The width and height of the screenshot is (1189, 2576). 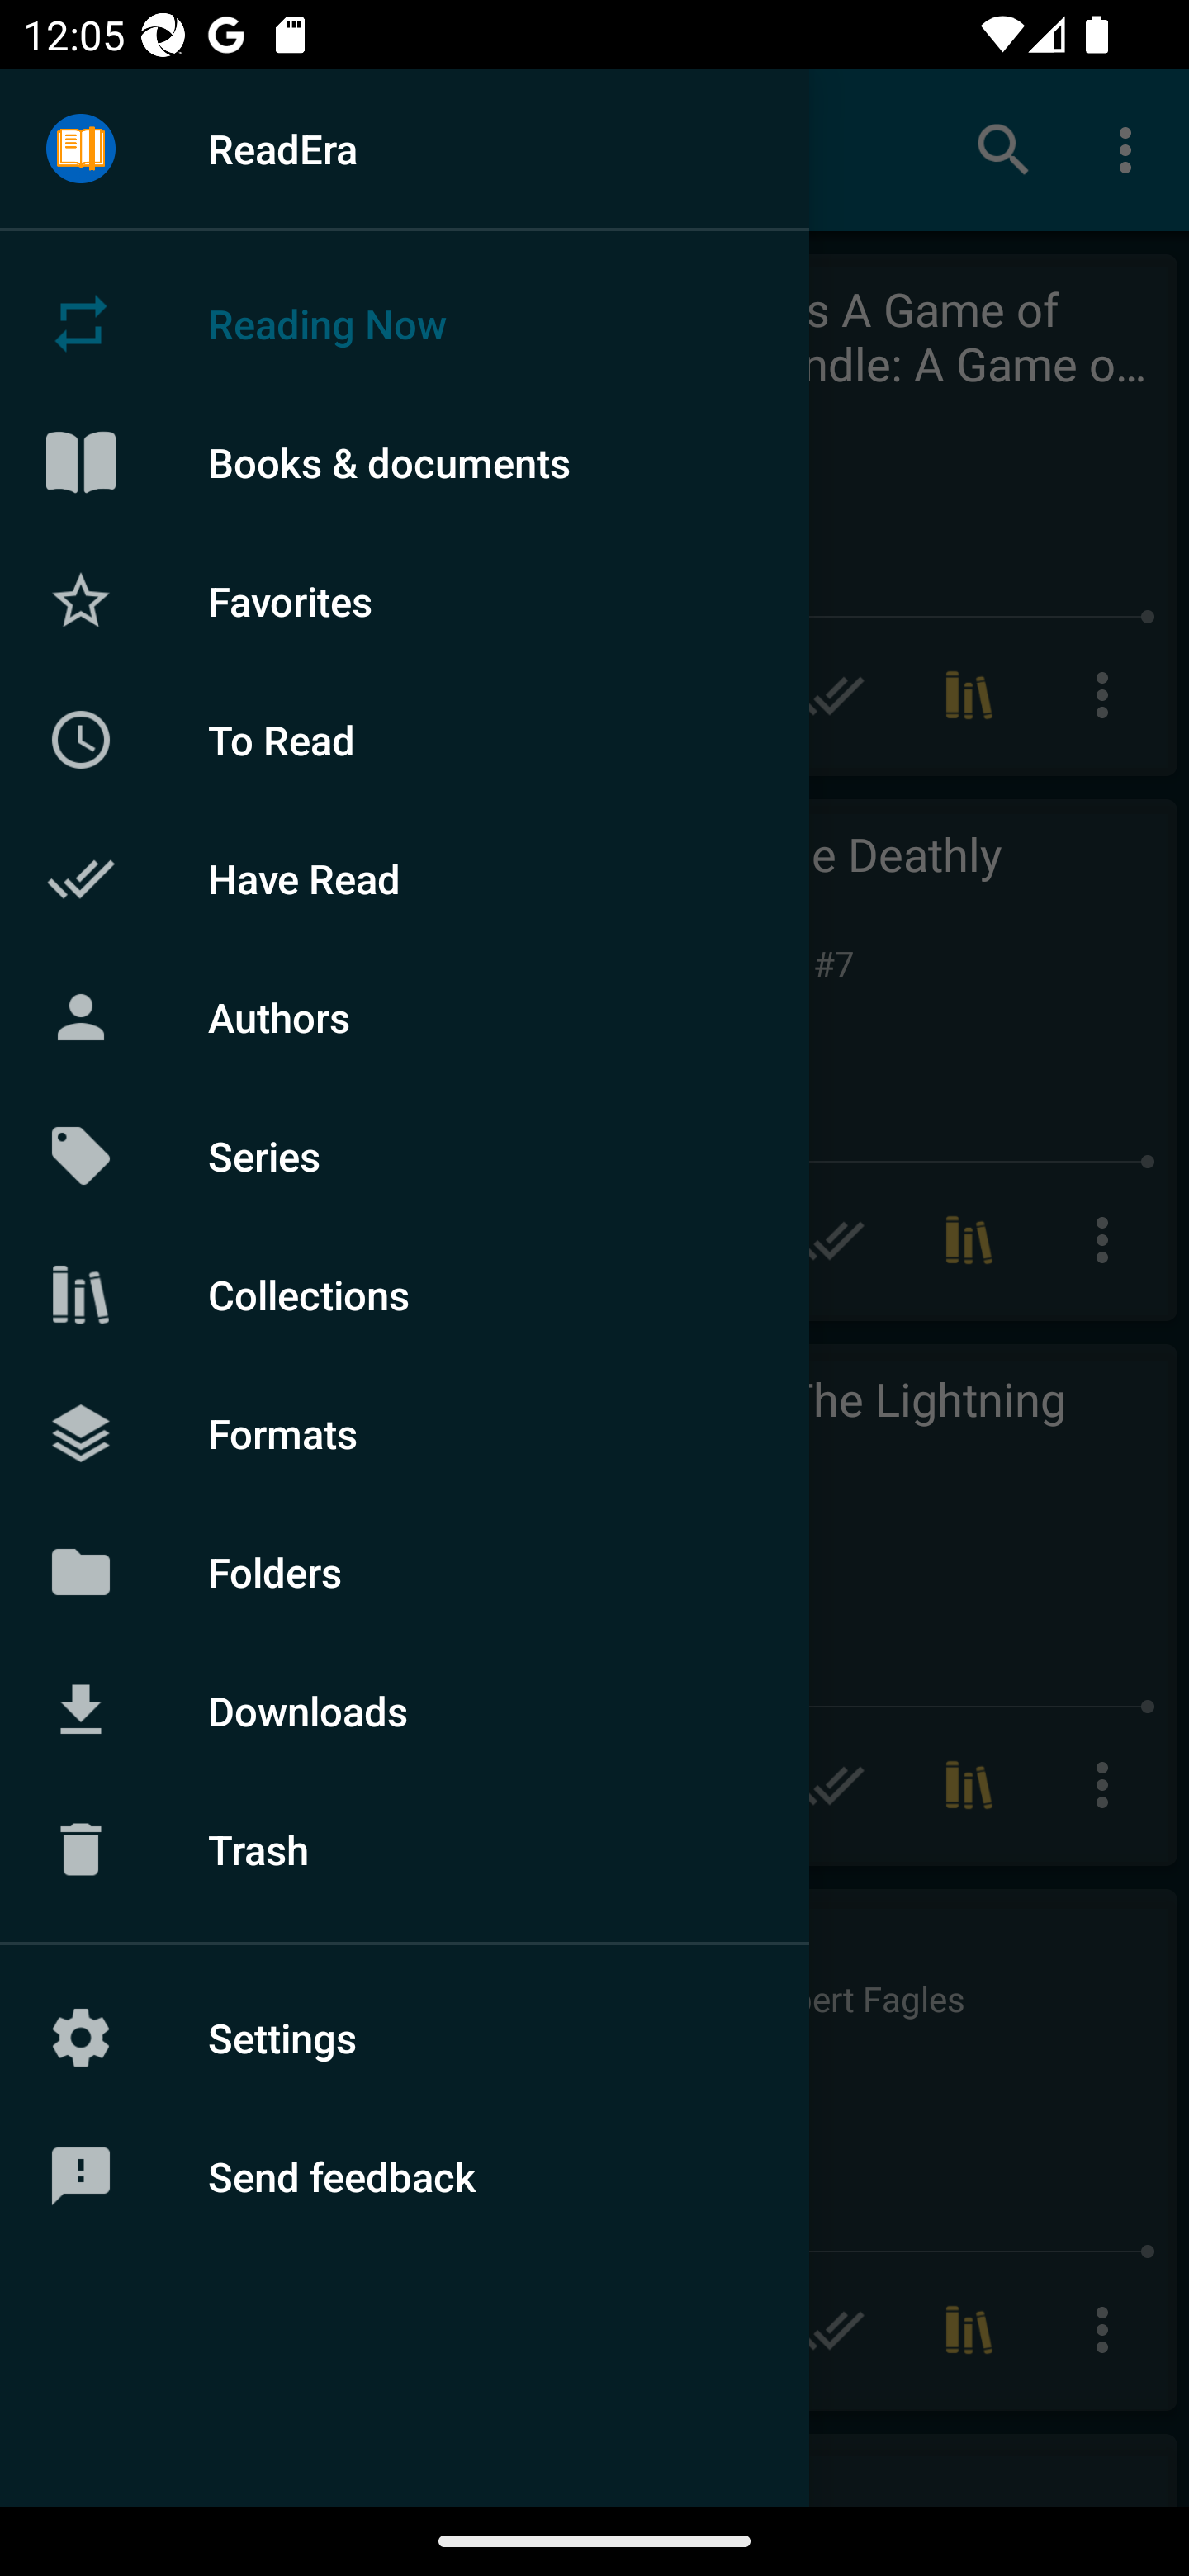 I want to click on Send feedback, so click(x=405, y=2176).